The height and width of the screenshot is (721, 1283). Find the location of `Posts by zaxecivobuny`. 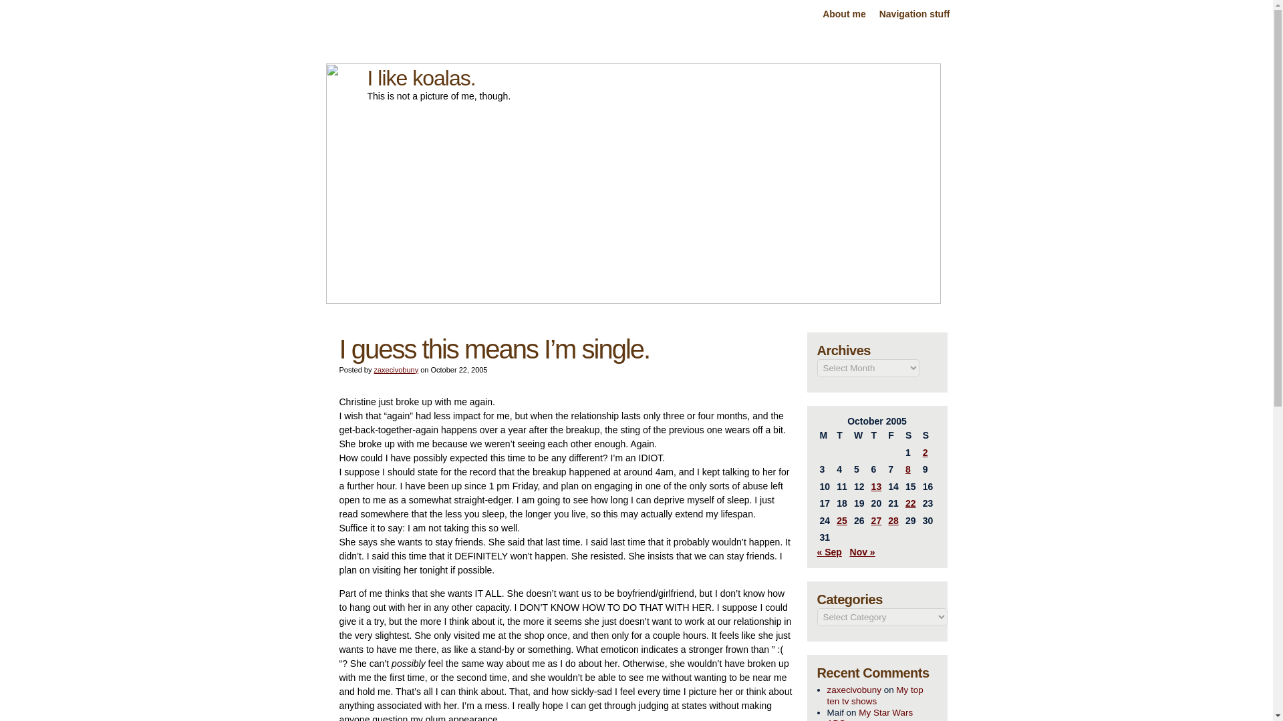

Posts by zaxecivobuny is located at coordinates (396, 370).